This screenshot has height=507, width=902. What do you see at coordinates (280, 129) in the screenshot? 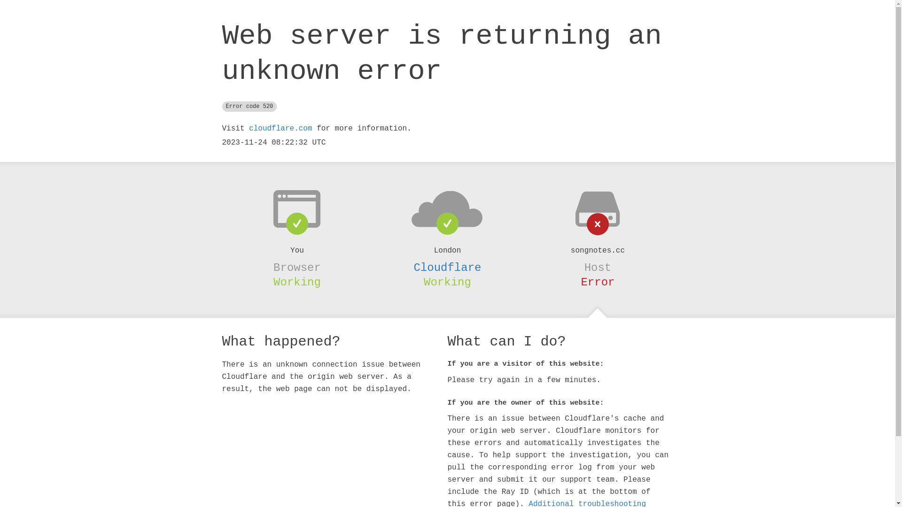
I see `cloudflare.com` at bounding box center [280, 129].